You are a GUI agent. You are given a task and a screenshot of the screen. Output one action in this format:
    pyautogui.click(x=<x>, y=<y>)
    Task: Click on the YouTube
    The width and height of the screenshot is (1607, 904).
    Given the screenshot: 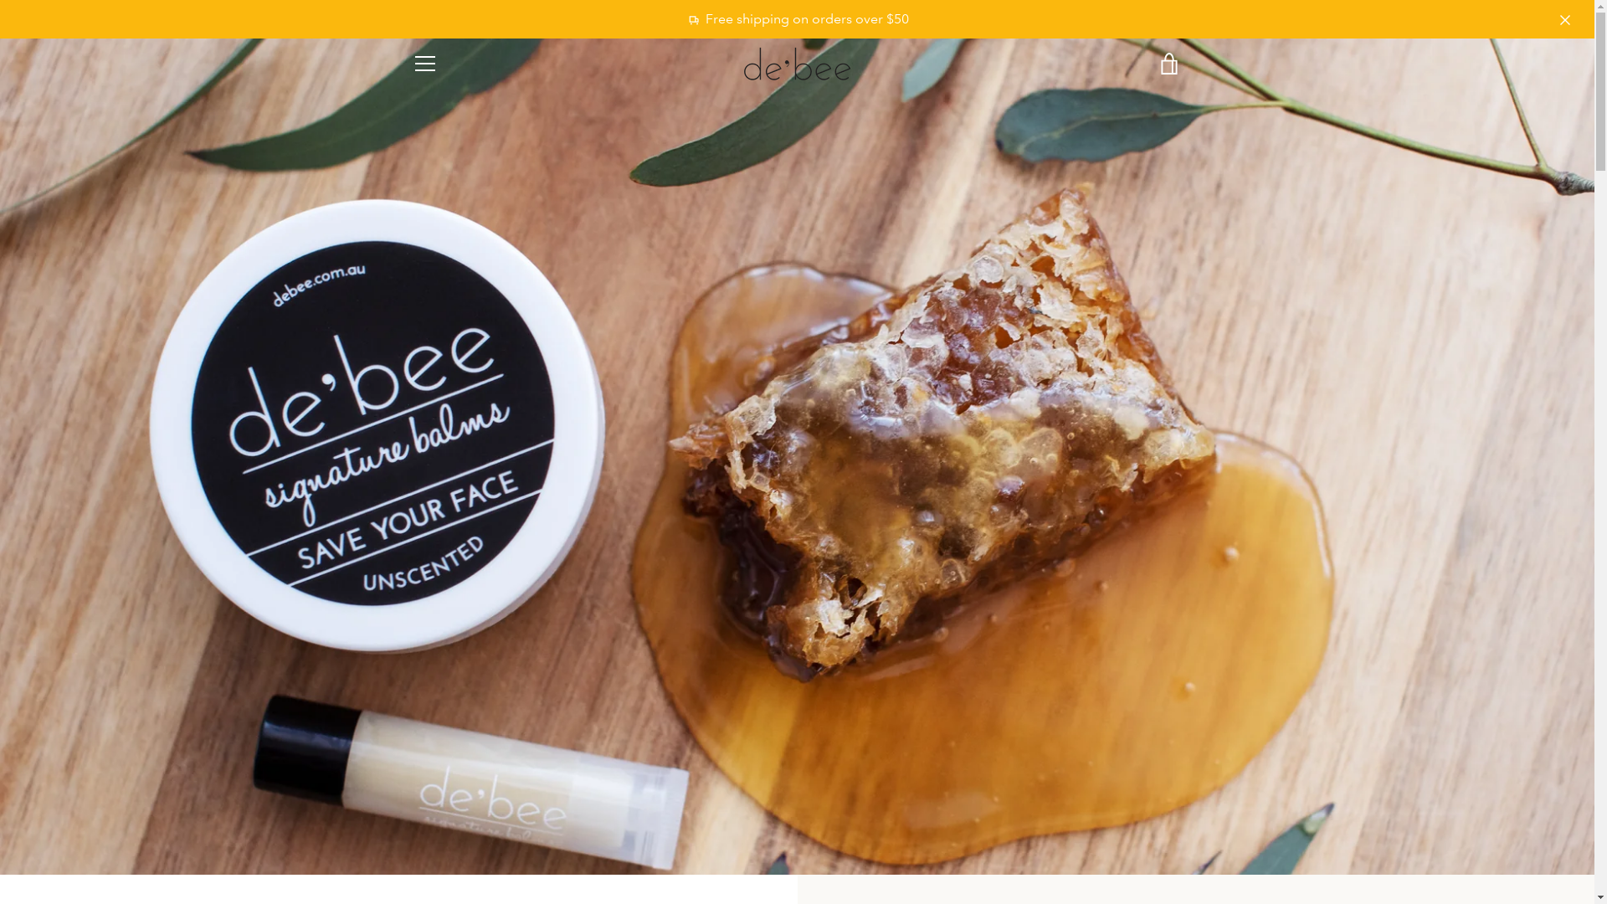 What is the action you would take?
    pyautogui.click(x=469, y=845)
    